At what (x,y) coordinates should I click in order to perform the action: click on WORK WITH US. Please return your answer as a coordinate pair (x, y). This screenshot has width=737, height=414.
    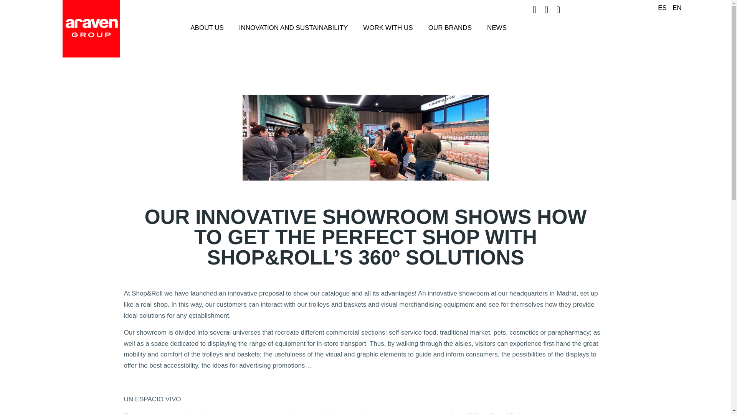
    Looking at the image, I should click on (388, 28).